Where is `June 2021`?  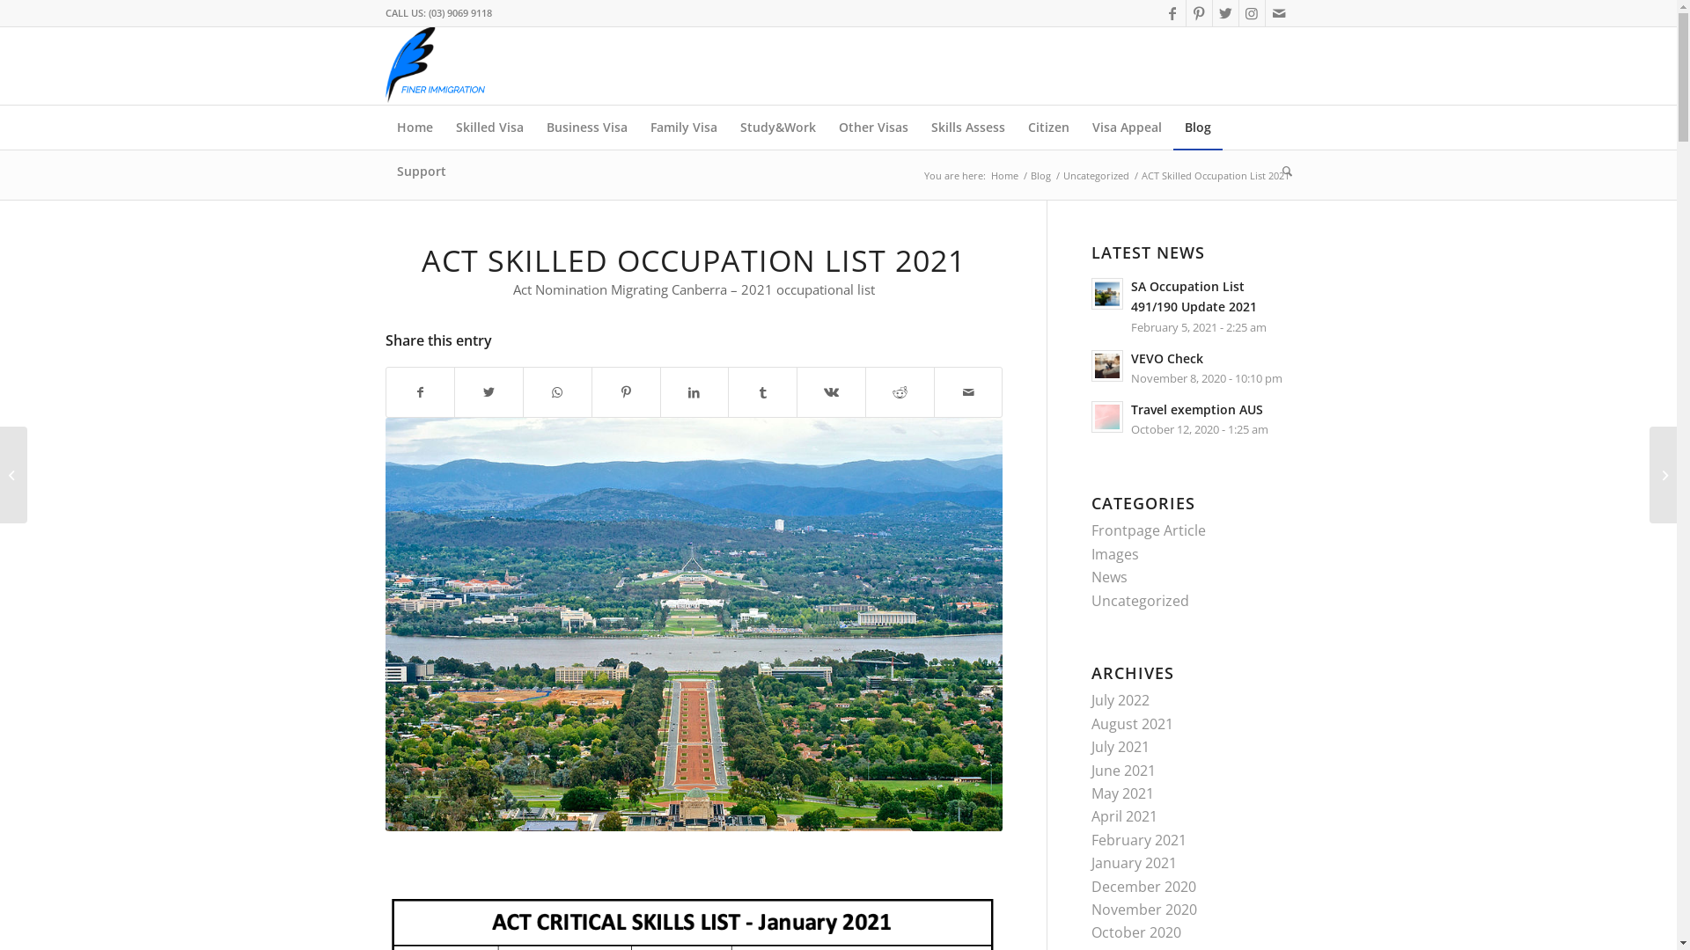
June 2021 is located at coordinates (1123, 771).